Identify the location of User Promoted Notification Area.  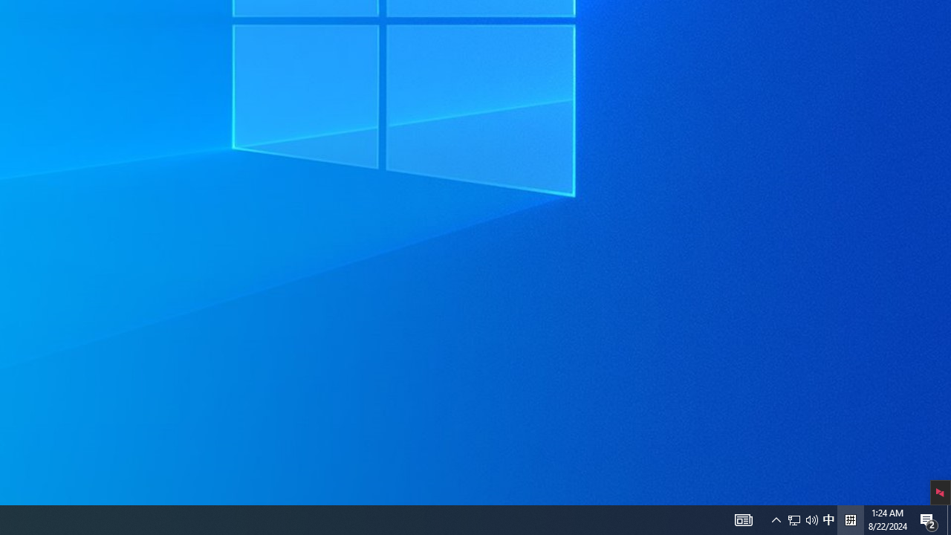
(776, 520).